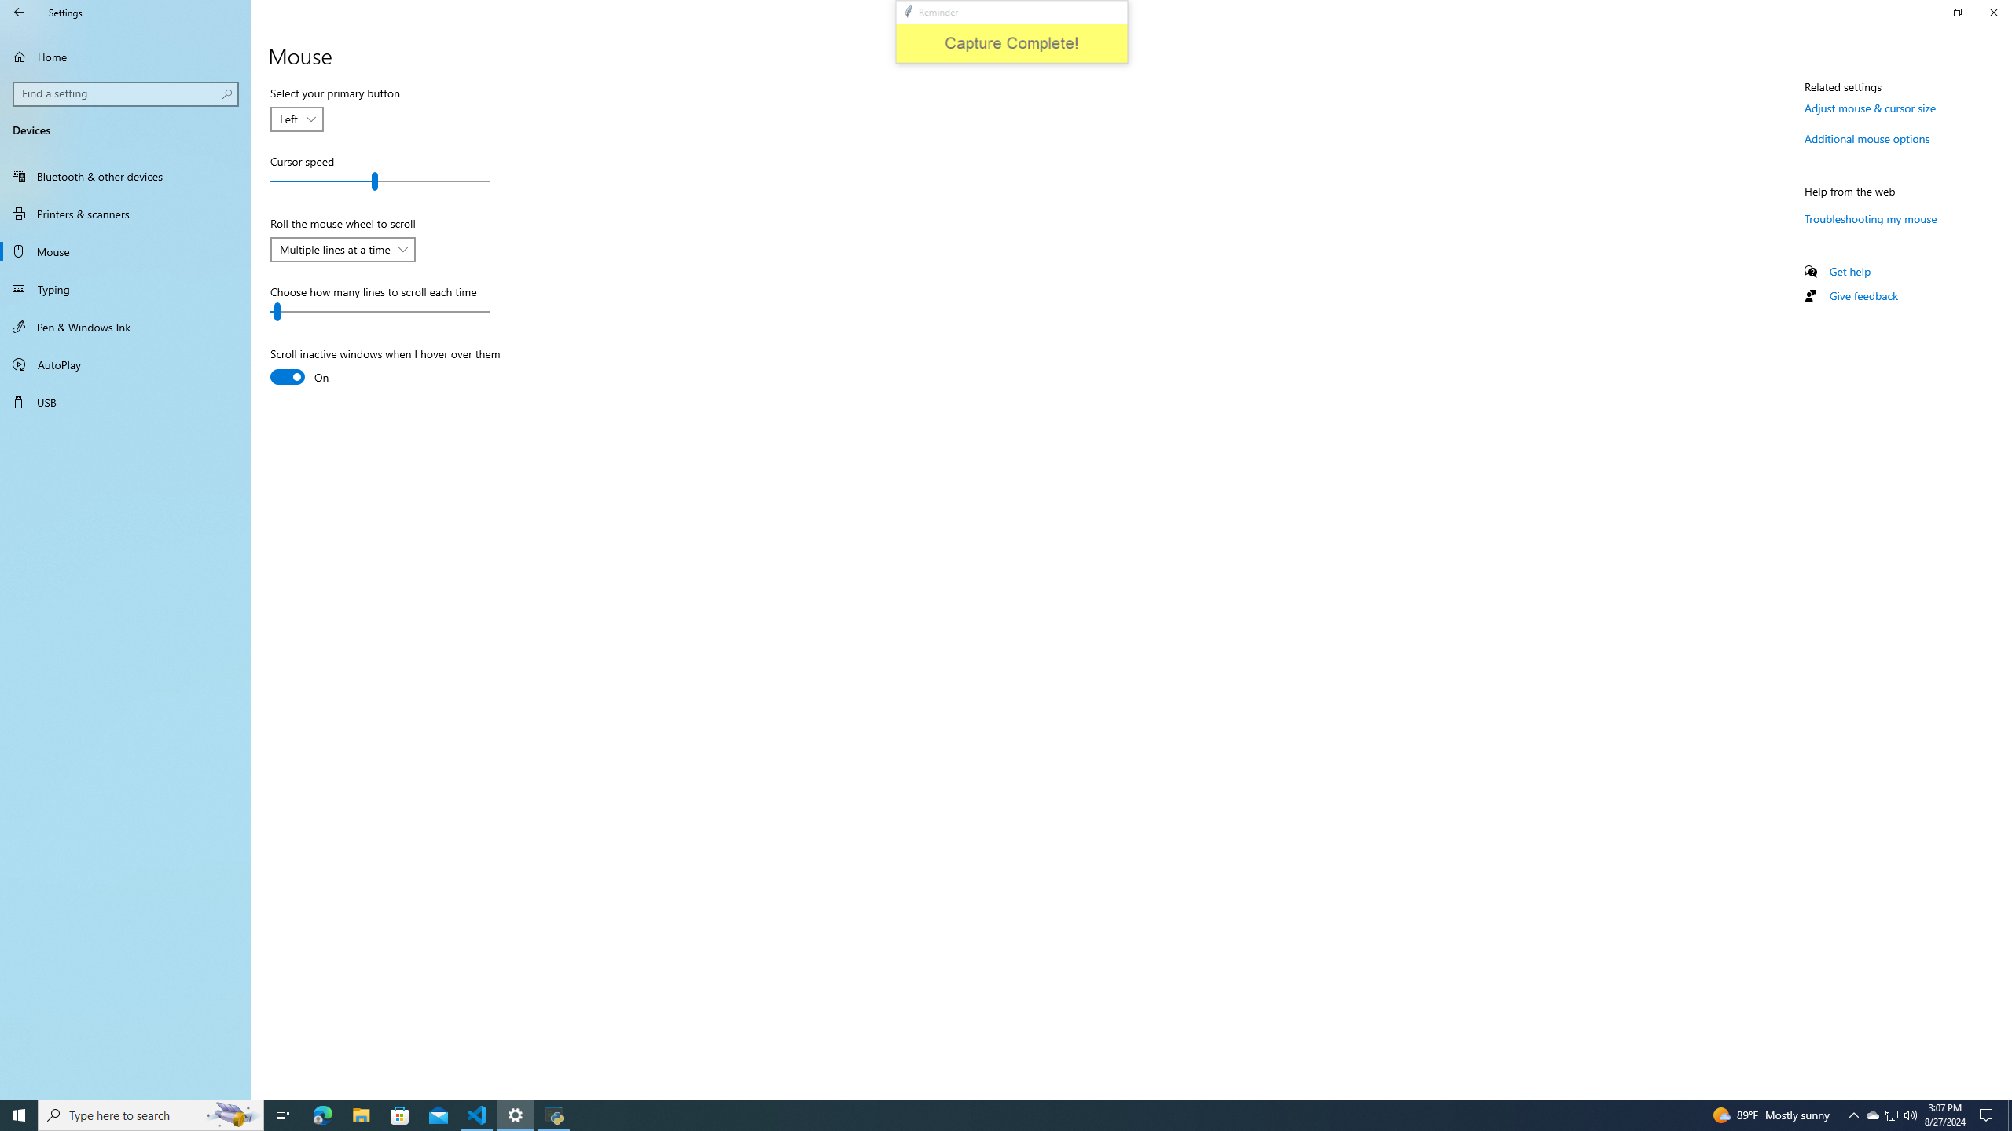 The width and height of the screenshot is (2012, 1131). I want to click on Microsoft Edge, so click(322, 1115).